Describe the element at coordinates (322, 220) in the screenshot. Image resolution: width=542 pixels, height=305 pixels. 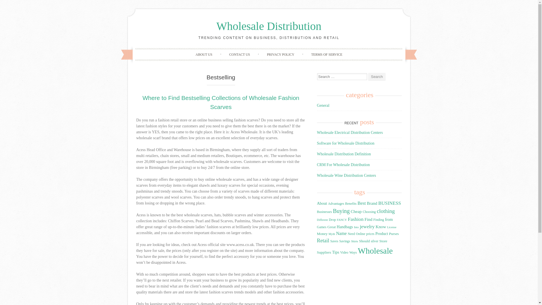
I see `Different` at that location.